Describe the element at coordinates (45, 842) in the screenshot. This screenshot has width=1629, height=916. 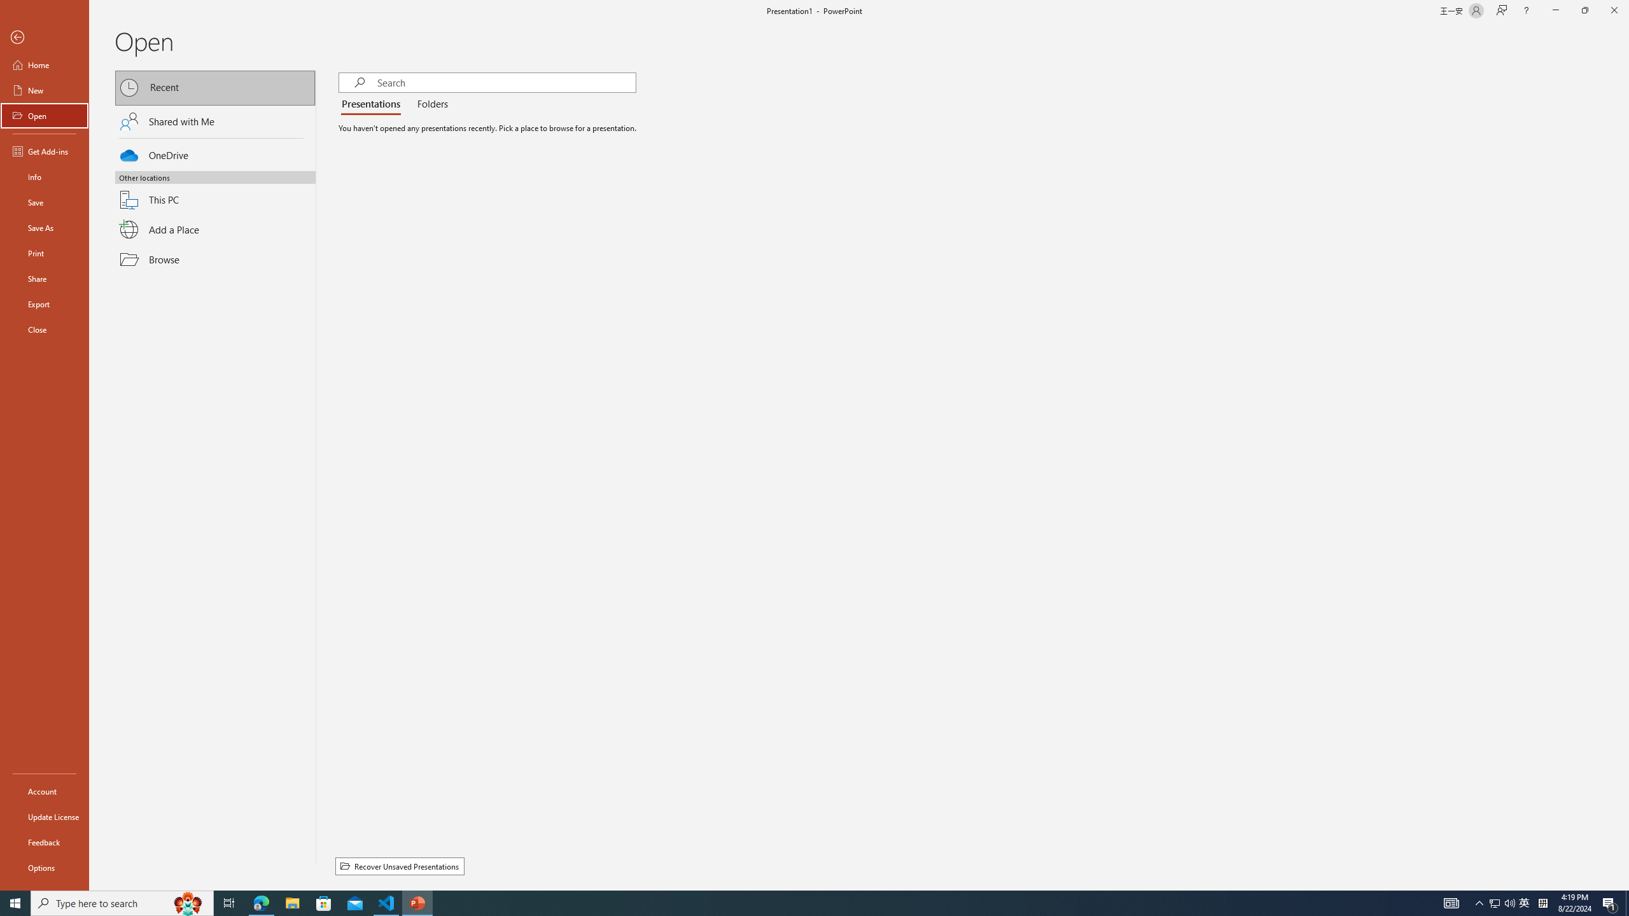
I see `Feedback` at that location.